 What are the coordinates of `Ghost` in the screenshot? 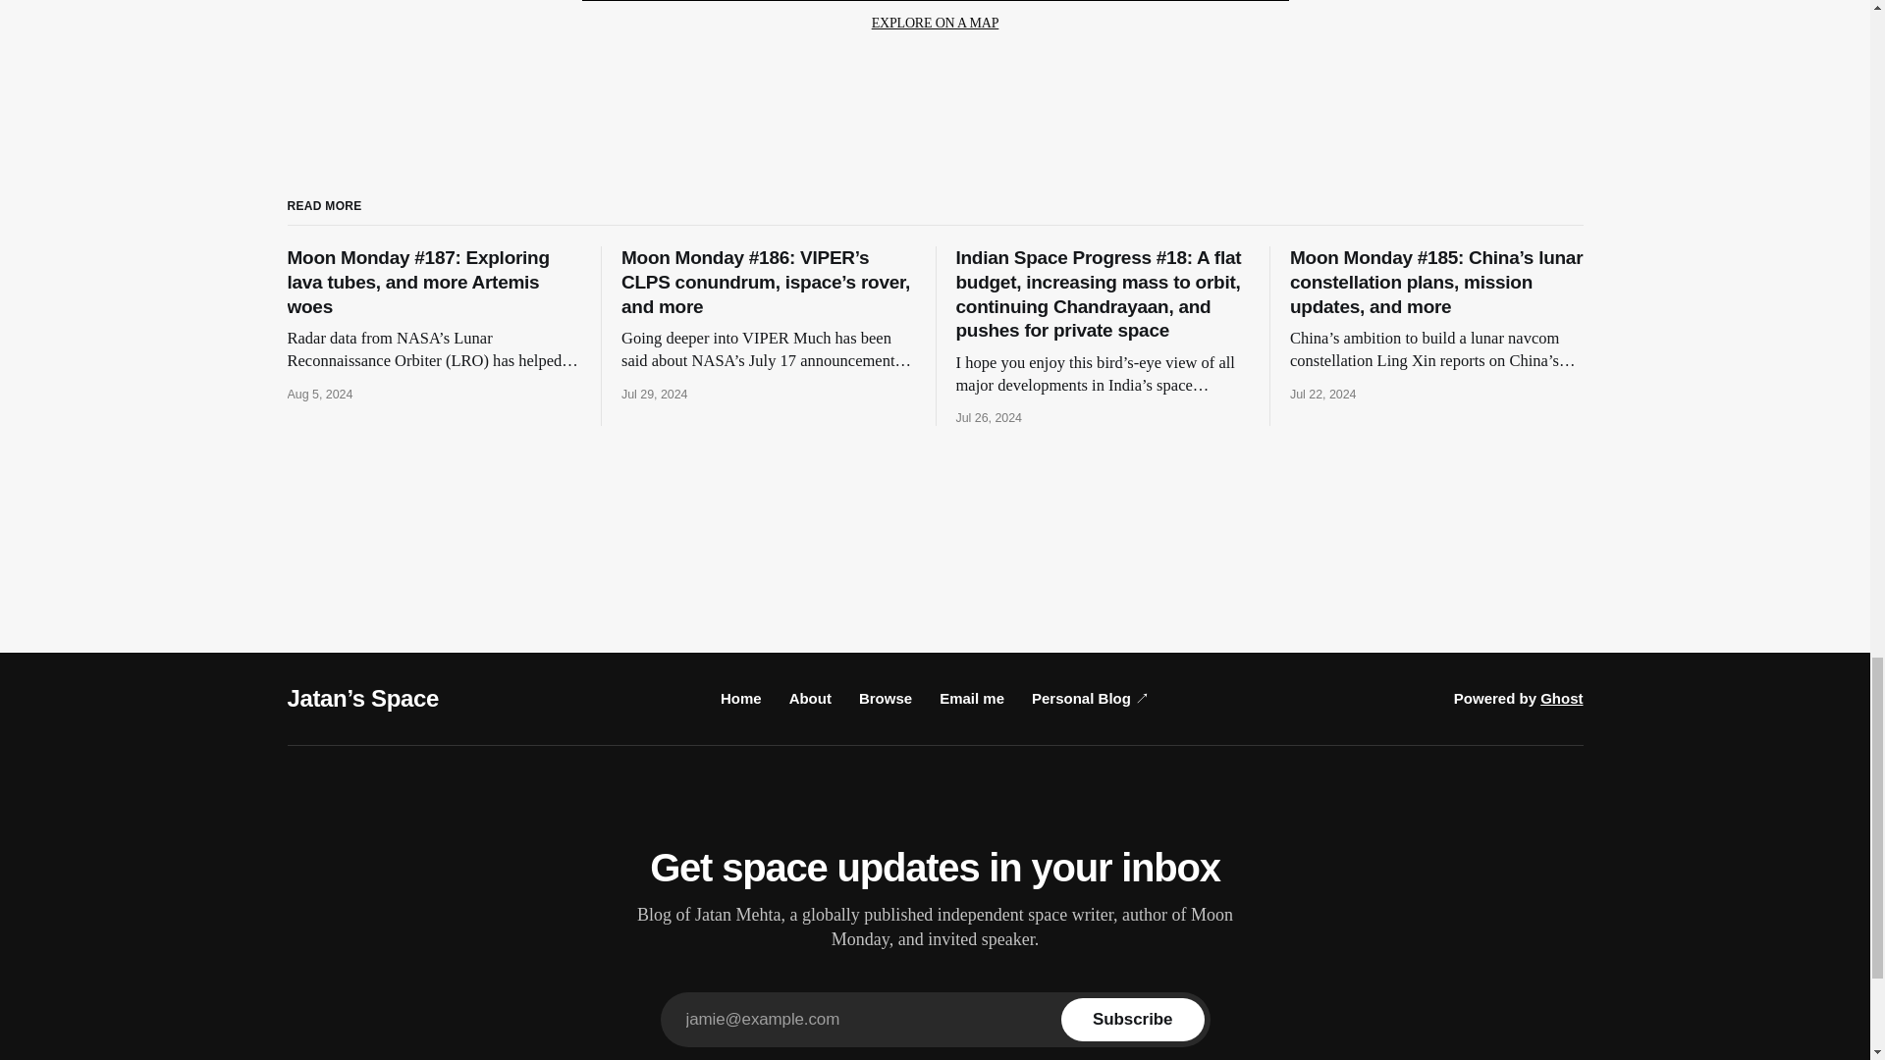 It's located at (1561, 699).